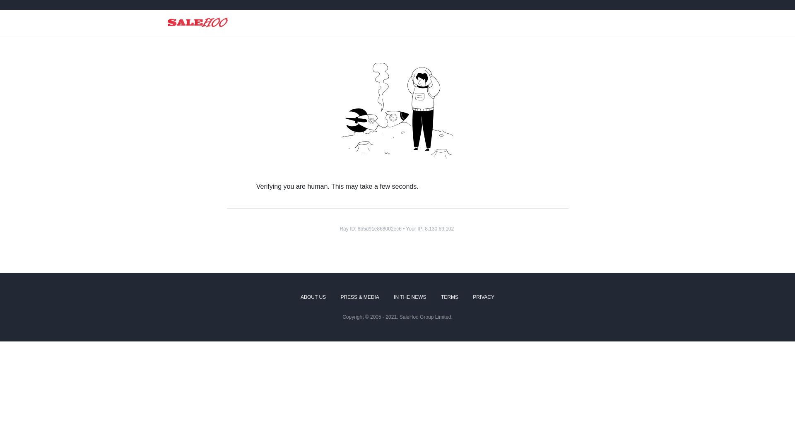 Image resolution: width=795 pixels, height=447 pixels. Describe the element at coordinates (410, 298) in the screenshot. I see `IN THE NEWS` at that location.